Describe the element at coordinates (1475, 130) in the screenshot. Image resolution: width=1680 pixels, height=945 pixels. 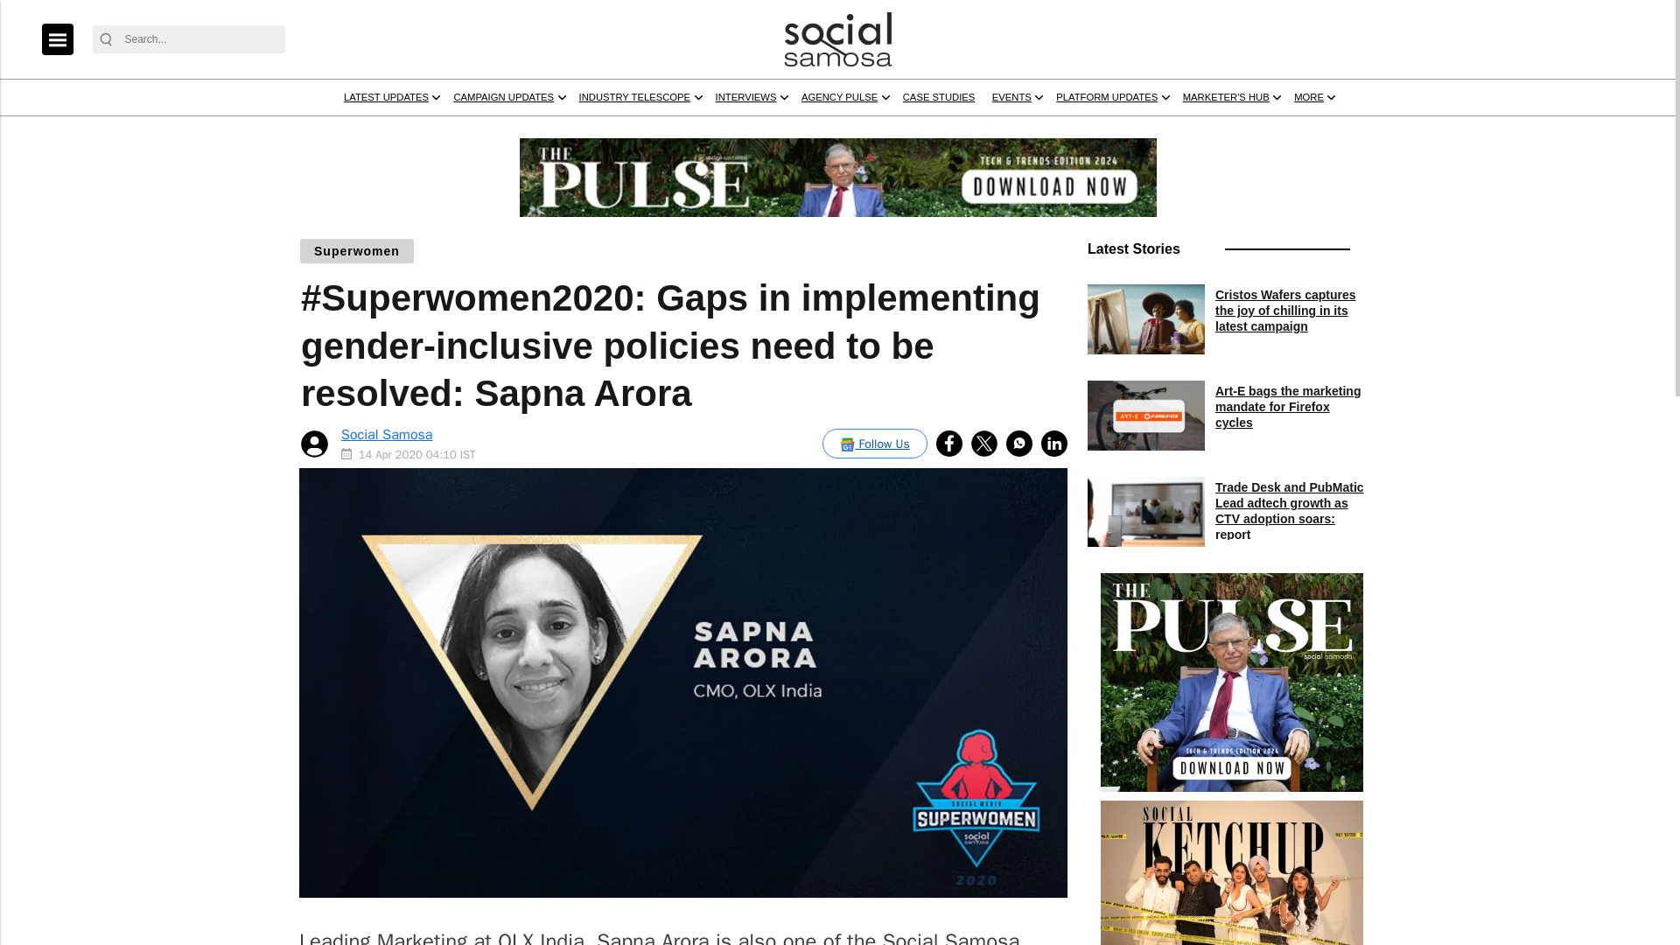
I see `PLATFORM UPDATES` at that location.